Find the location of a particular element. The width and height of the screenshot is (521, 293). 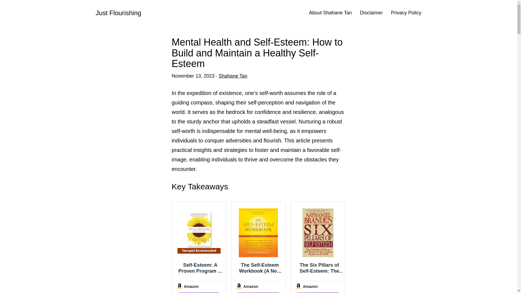

Amazon is located at coordinates (258, 288).